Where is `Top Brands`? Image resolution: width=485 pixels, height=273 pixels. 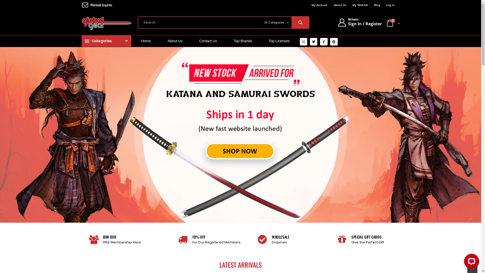
Top Brands is located at coordinates (245, 41).